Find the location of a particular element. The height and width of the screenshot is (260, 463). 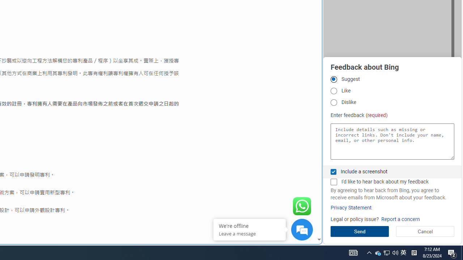

Report a concern is located at coordinates (400, 220).